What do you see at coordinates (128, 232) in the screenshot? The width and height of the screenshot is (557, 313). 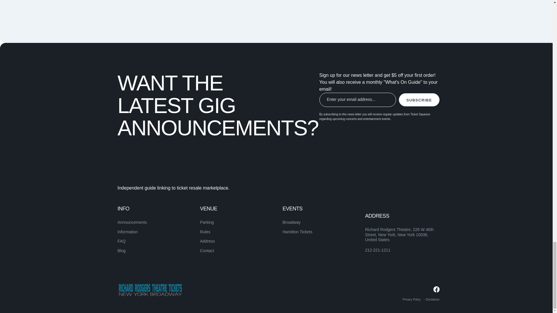 I see `Information` at bounding box center [128, 232].